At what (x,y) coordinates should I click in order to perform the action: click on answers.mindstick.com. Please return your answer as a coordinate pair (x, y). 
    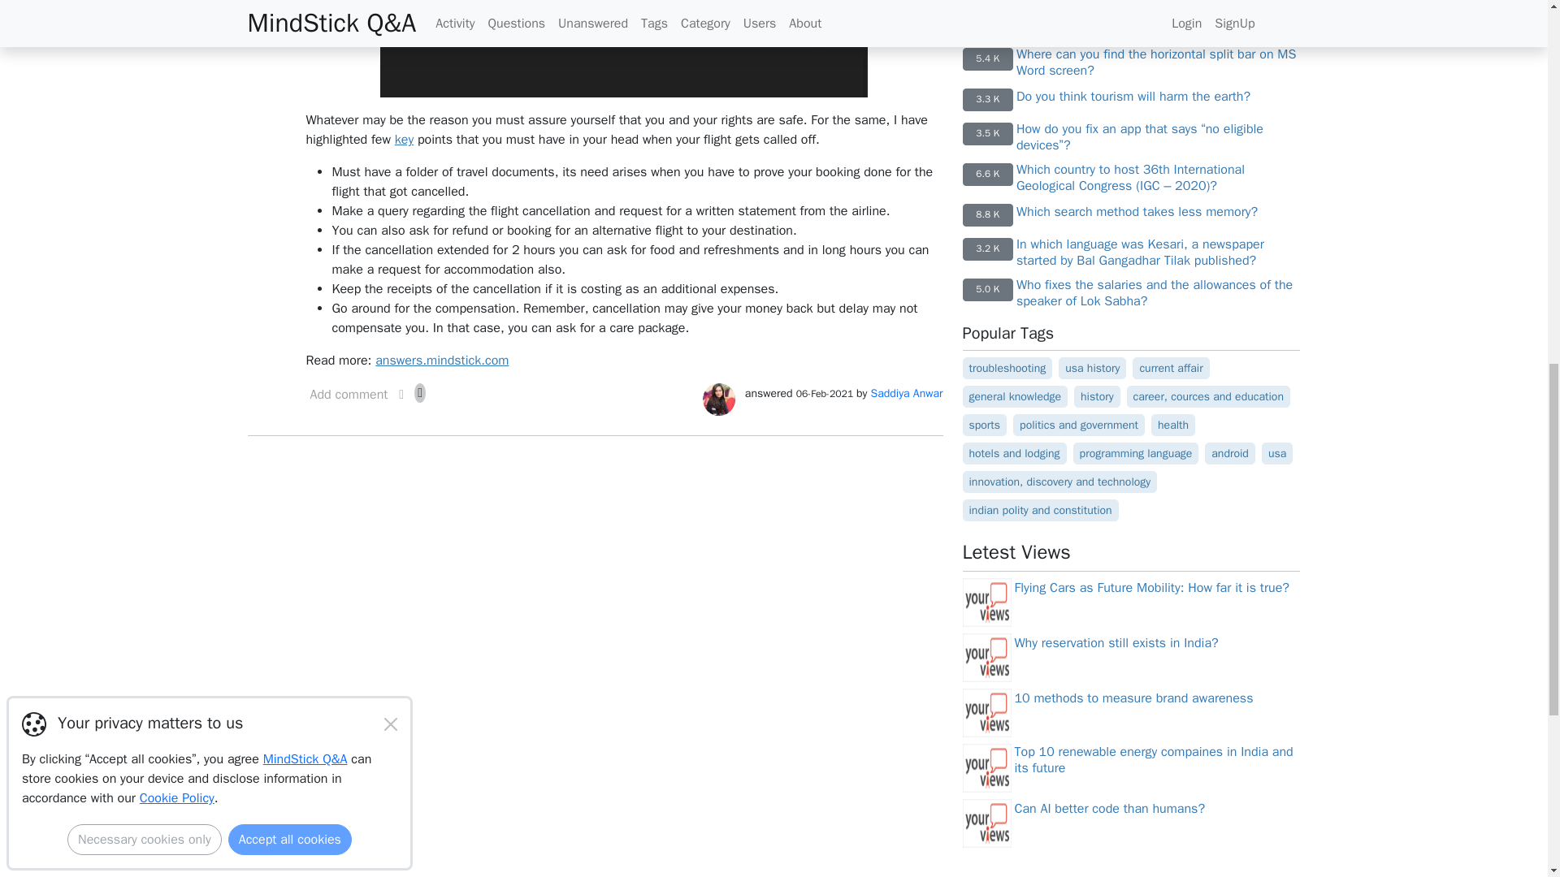
    Looking at the image, I should click on (442, 361).